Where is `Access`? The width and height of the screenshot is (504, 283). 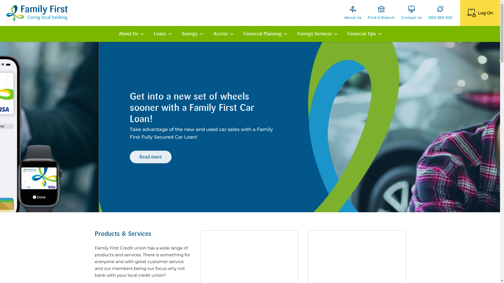
Access is located at coordinates (223, 34).